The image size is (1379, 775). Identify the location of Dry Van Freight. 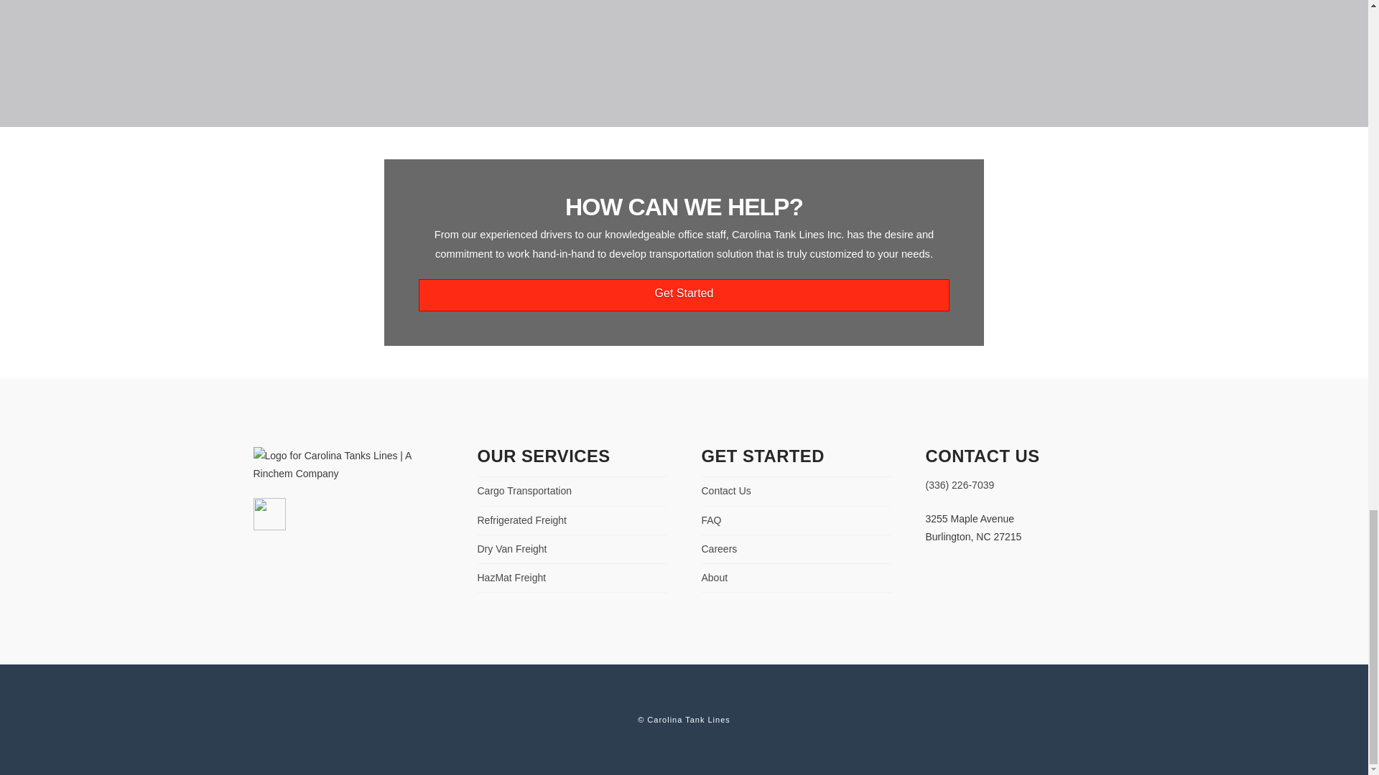
(511, 549).